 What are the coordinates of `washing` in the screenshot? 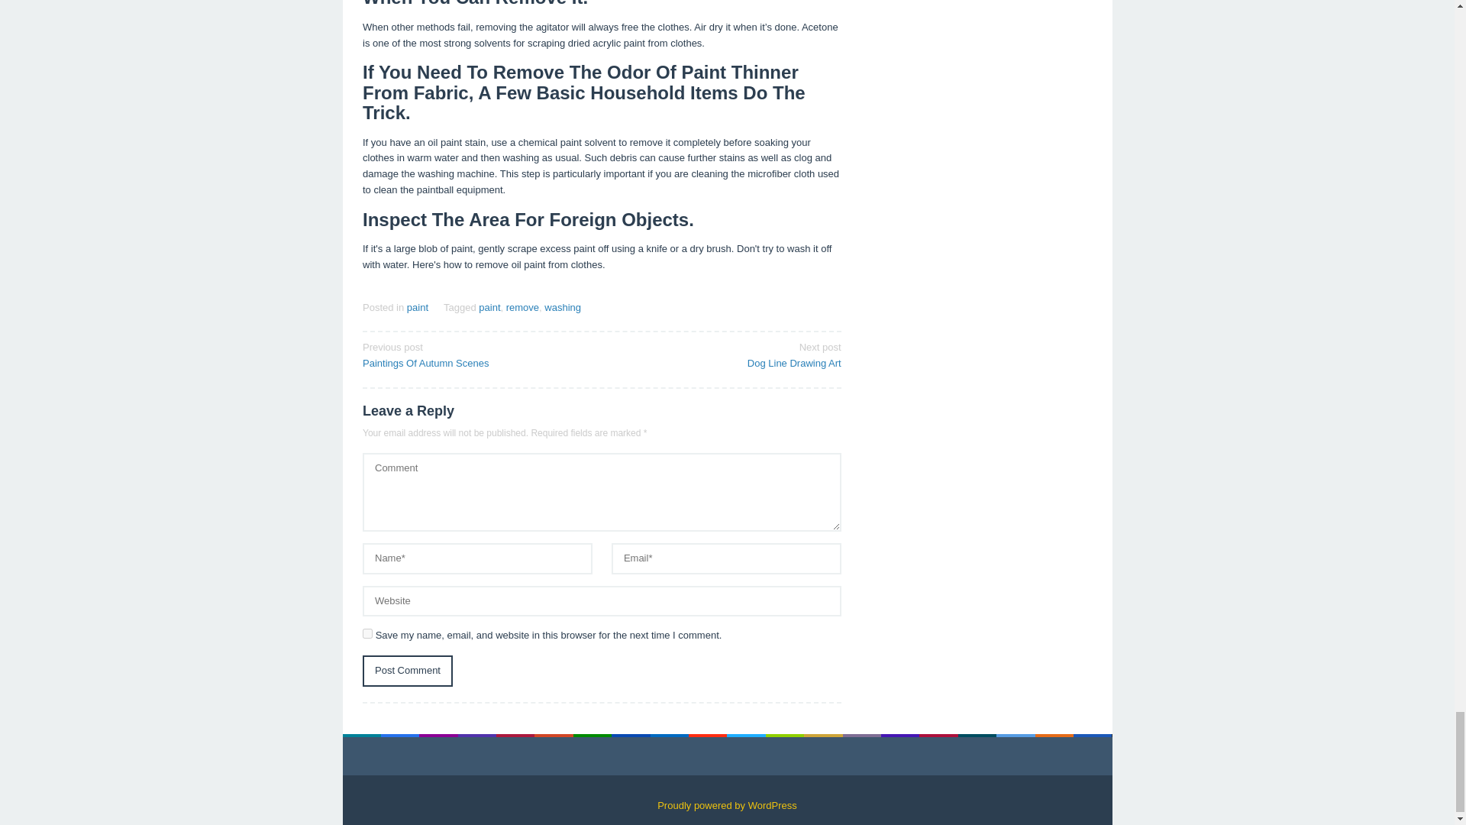 It's located at (562, 753).